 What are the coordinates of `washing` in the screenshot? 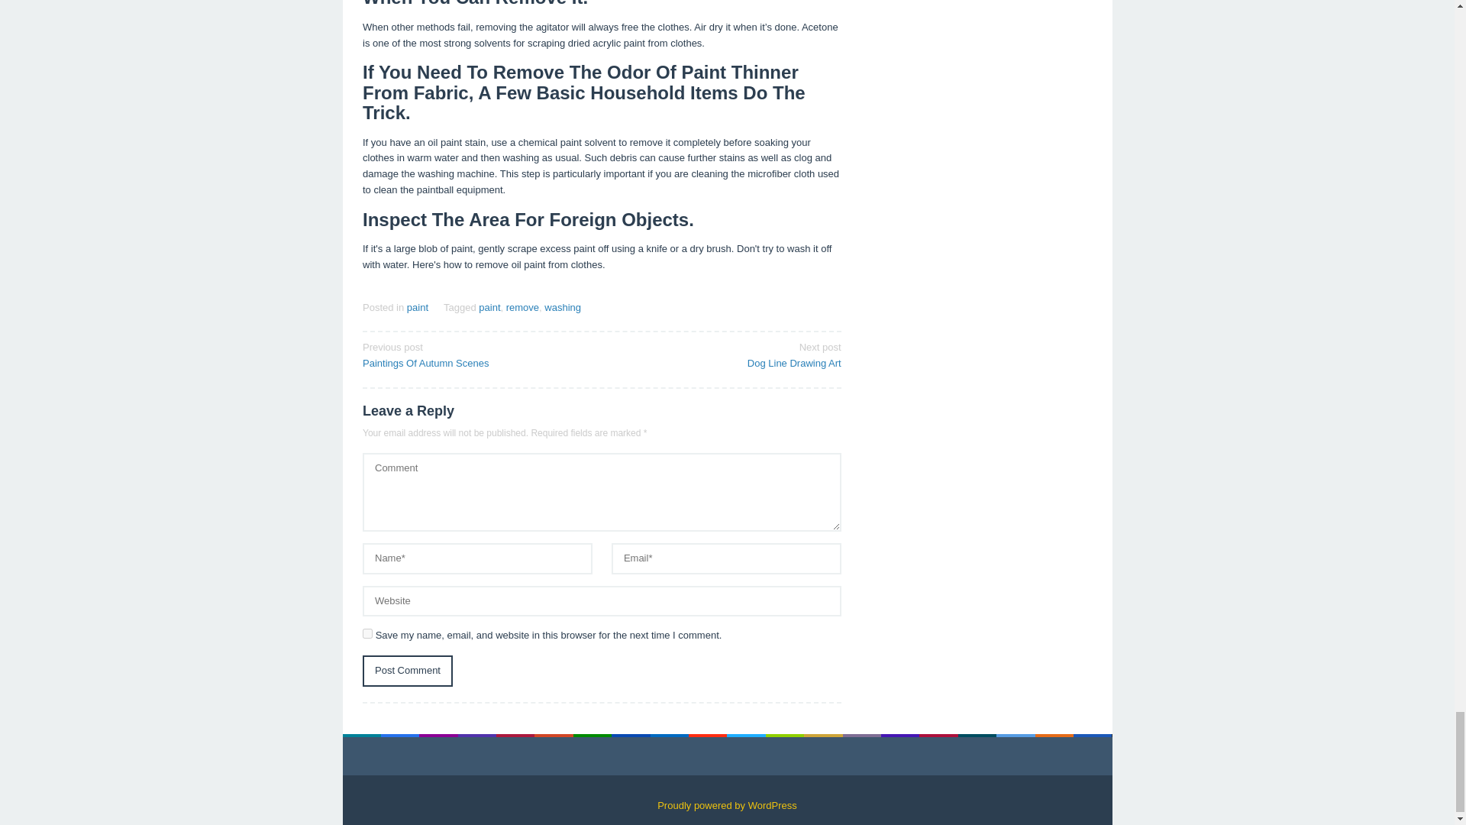 It's located at (562, 753).